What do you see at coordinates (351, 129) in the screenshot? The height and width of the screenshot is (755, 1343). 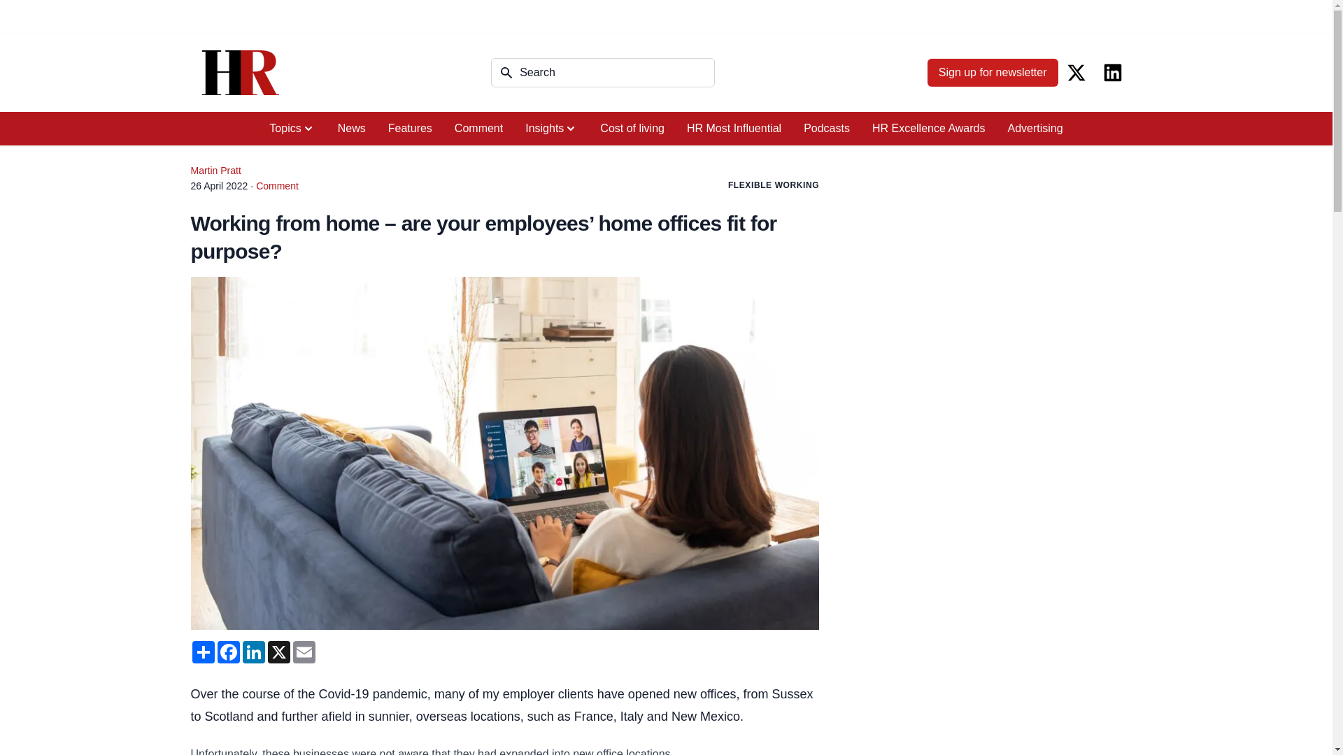 I see `News` at bounding box center [351, 129].